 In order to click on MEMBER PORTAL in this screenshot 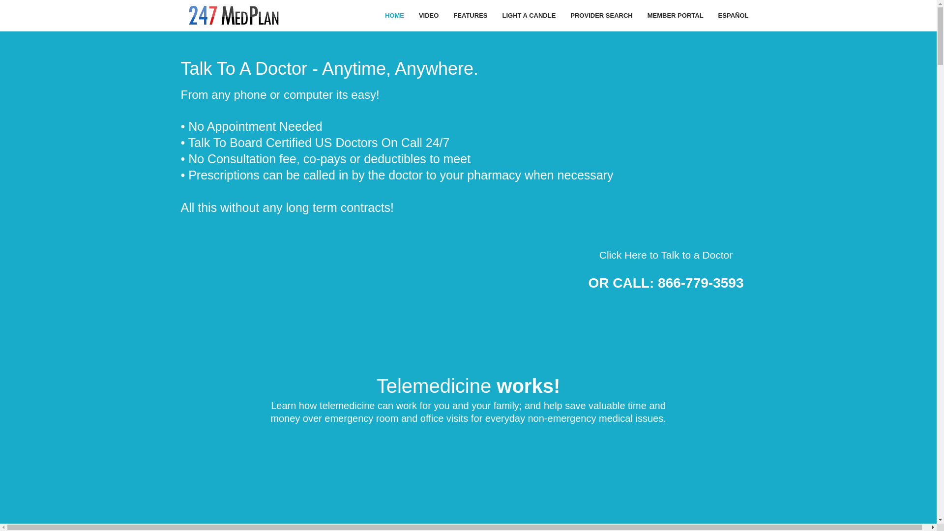, I will do `click(676, 16)`.